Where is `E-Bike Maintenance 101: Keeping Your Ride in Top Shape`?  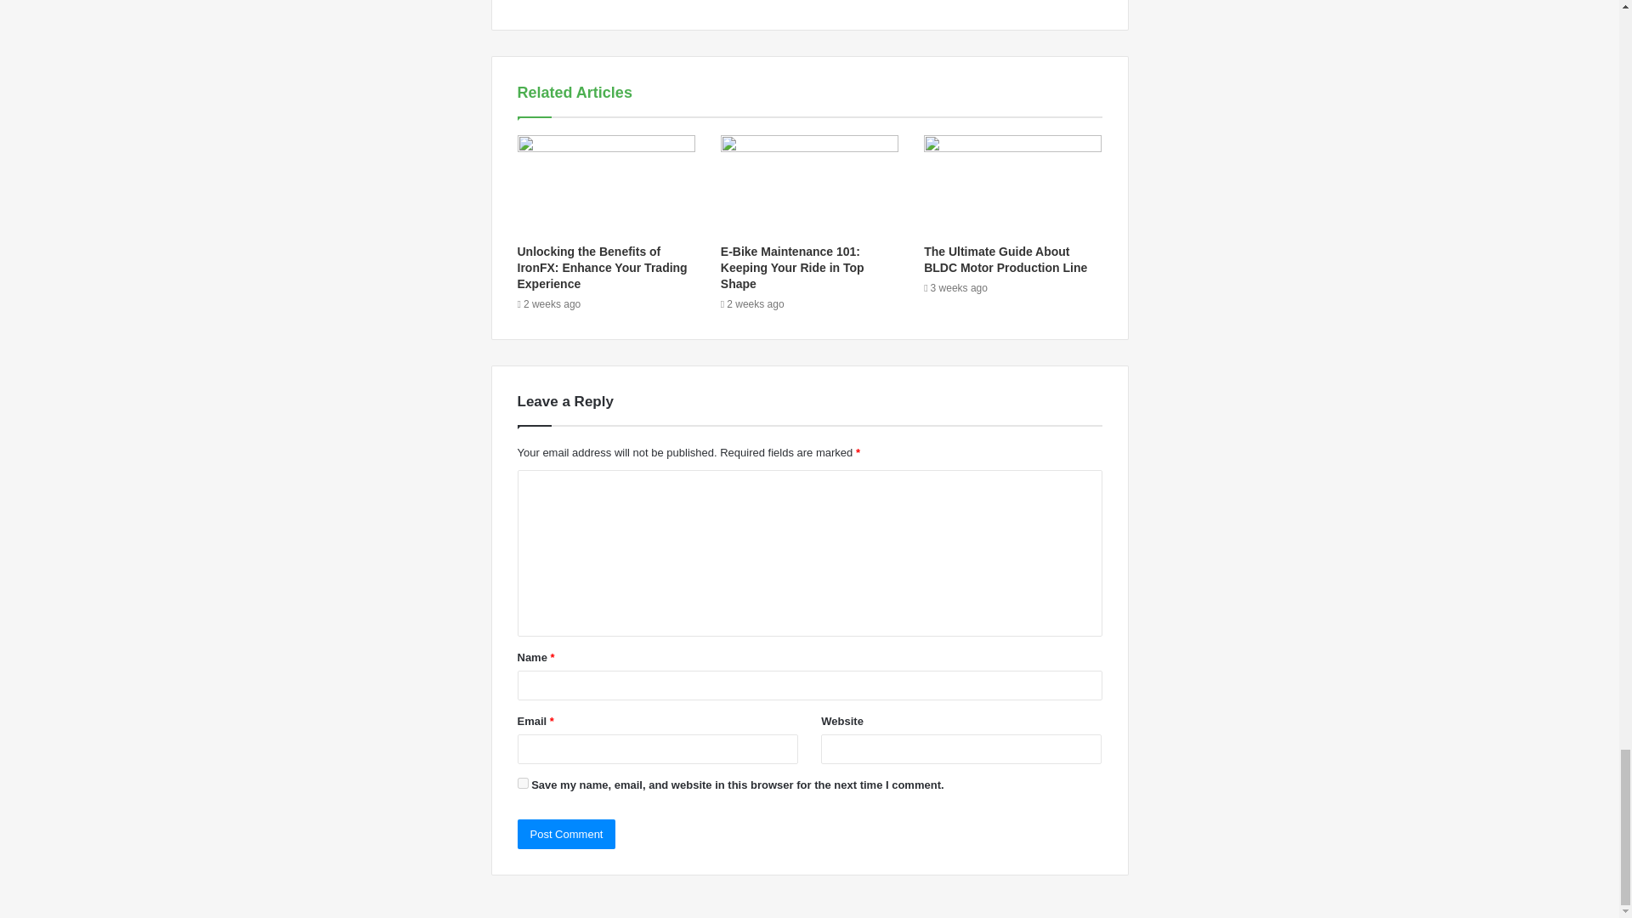
E-Bike Maintenance 101: Keeping Your Ride in Top Shape is located at coordinates (792, 268).